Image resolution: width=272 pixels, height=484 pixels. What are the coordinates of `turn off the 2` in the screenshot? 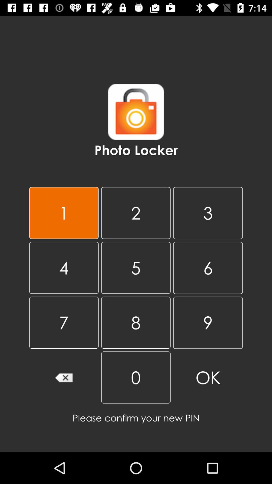 It's located at (136, 213).